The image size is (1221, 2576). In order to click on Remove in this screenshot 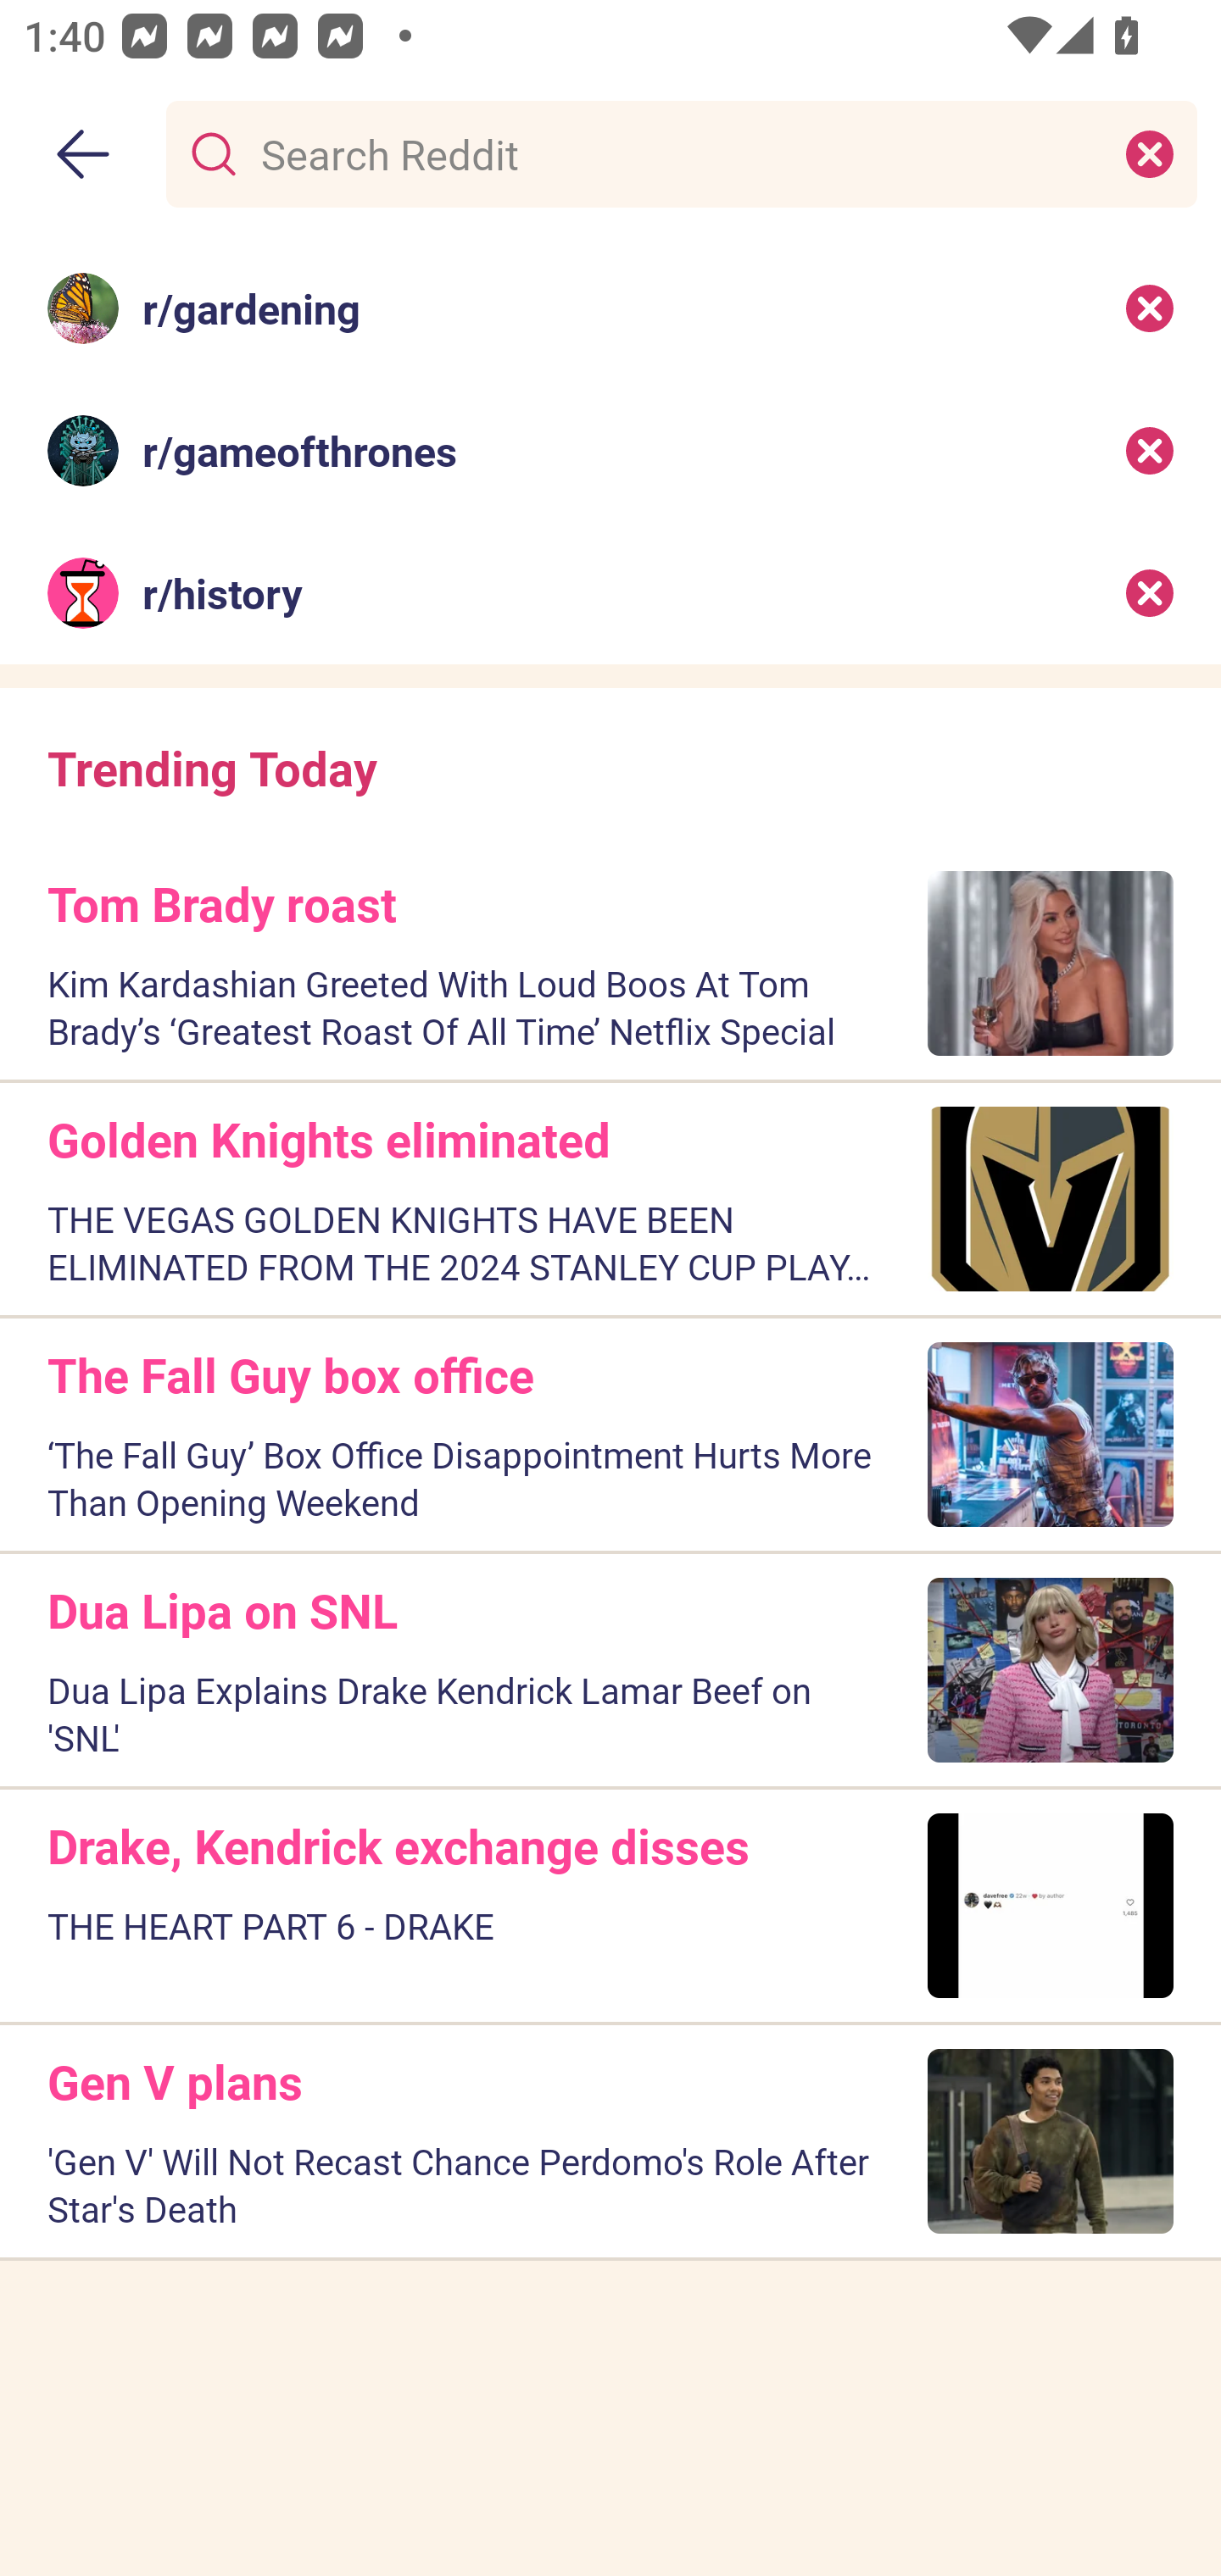, I will do `click(1150, 593)`.